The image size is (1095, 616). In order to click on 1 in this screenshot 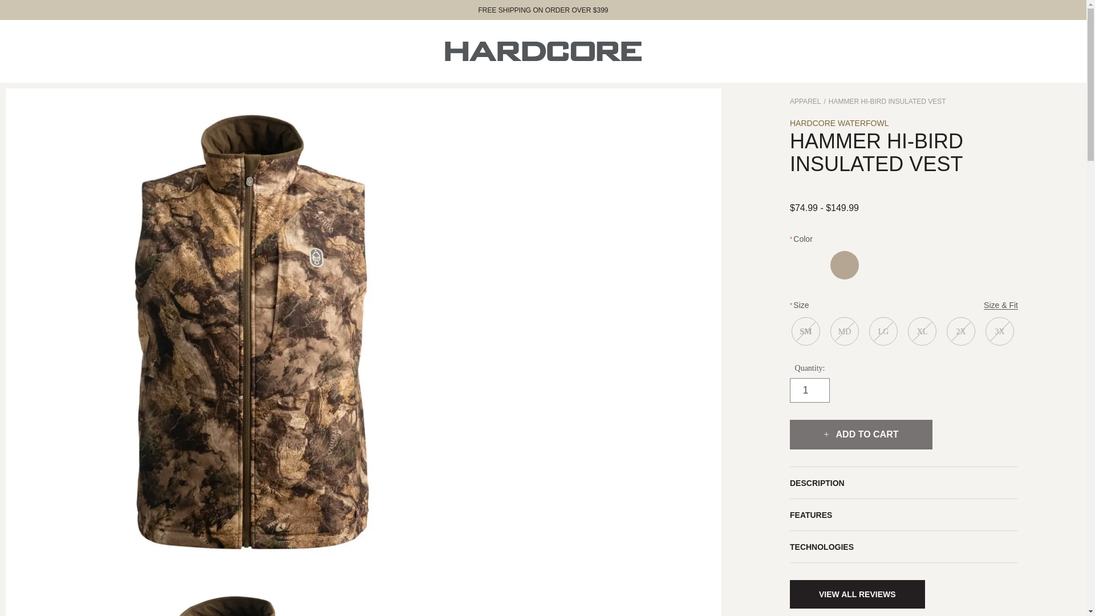, I will do `click(810, 390)`.